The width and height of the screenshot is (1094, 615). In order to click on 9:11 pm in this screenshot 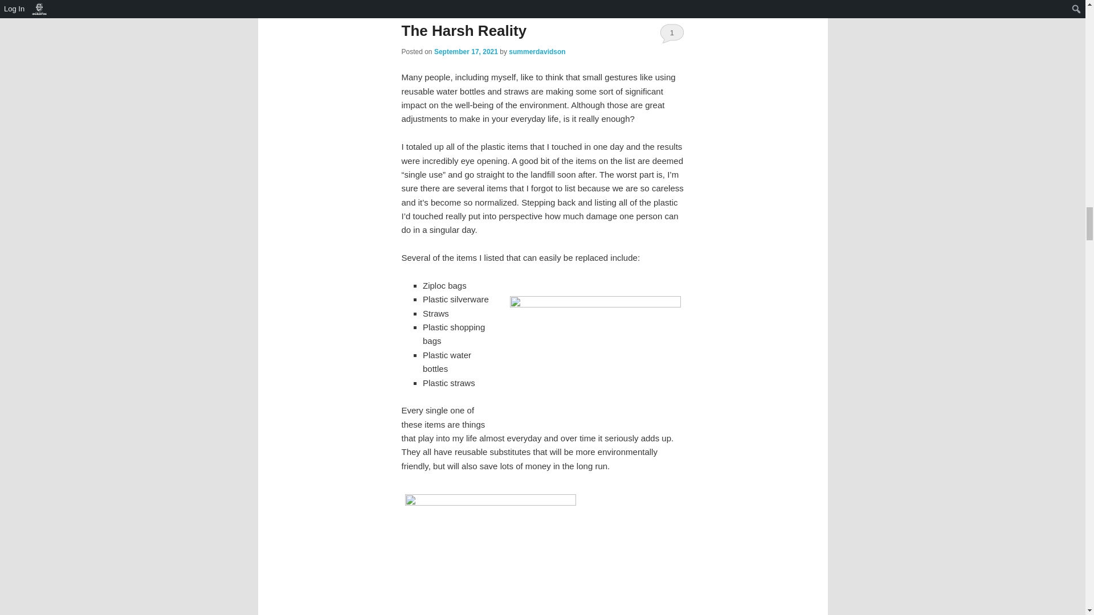, I will do `click(466, 52)`.